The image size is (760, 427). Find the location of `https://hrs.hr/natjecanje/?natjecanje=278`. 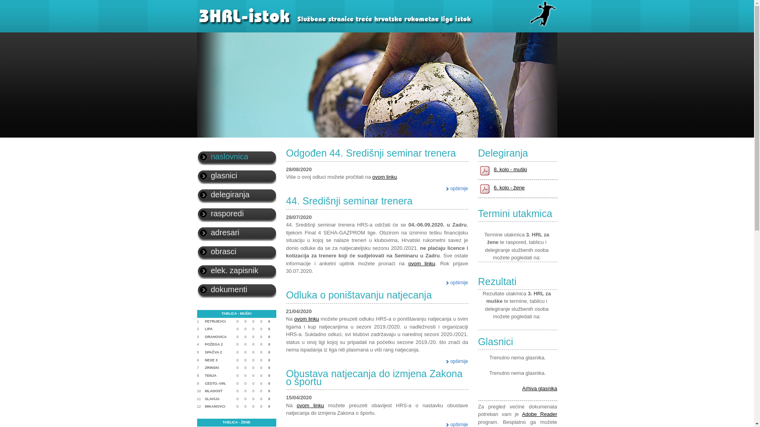

https://hrs.hr/natjecanje/?natjecanje=278 is located at coordinates (517, 235).